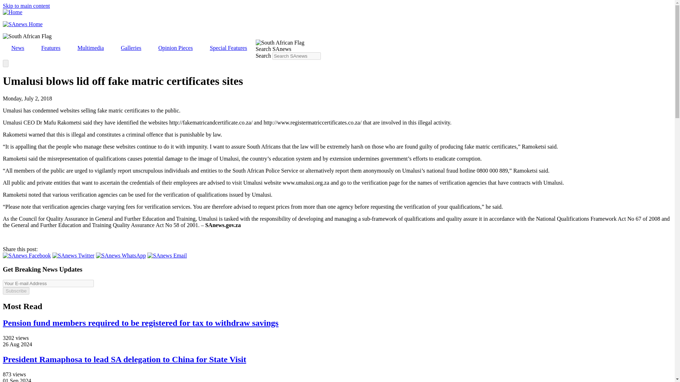 The image size is (680, 382). What do you see at coordinates (50, 48) in the screenshot?
I see `Features` at bounding box center [50, 48].